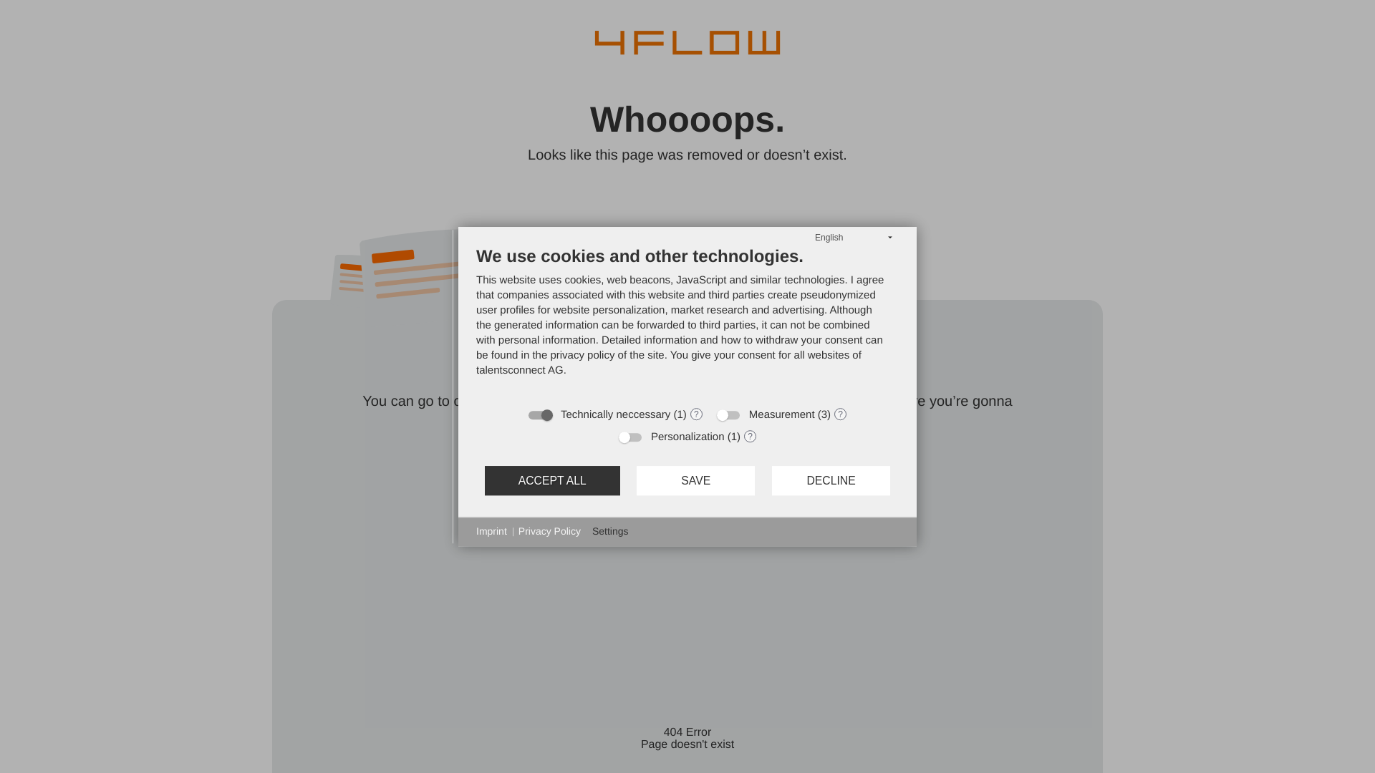 This screenshot has width=1375, height=773. What do you see at coordinates (696, 414) in the screenshot?
I see `?` at bounding box center [696, 414].